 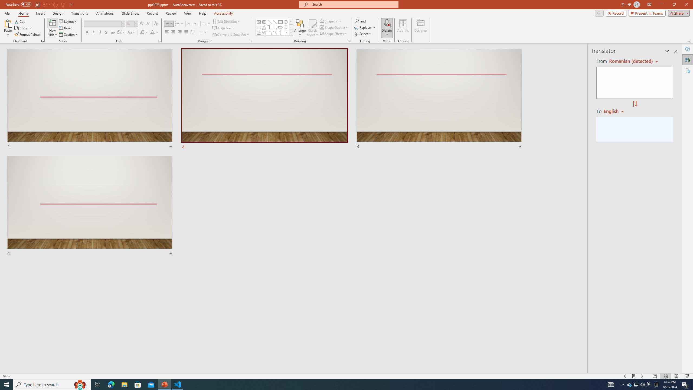 I want to click on Swap "from" and "to" languages., so click(x=635, y=104).